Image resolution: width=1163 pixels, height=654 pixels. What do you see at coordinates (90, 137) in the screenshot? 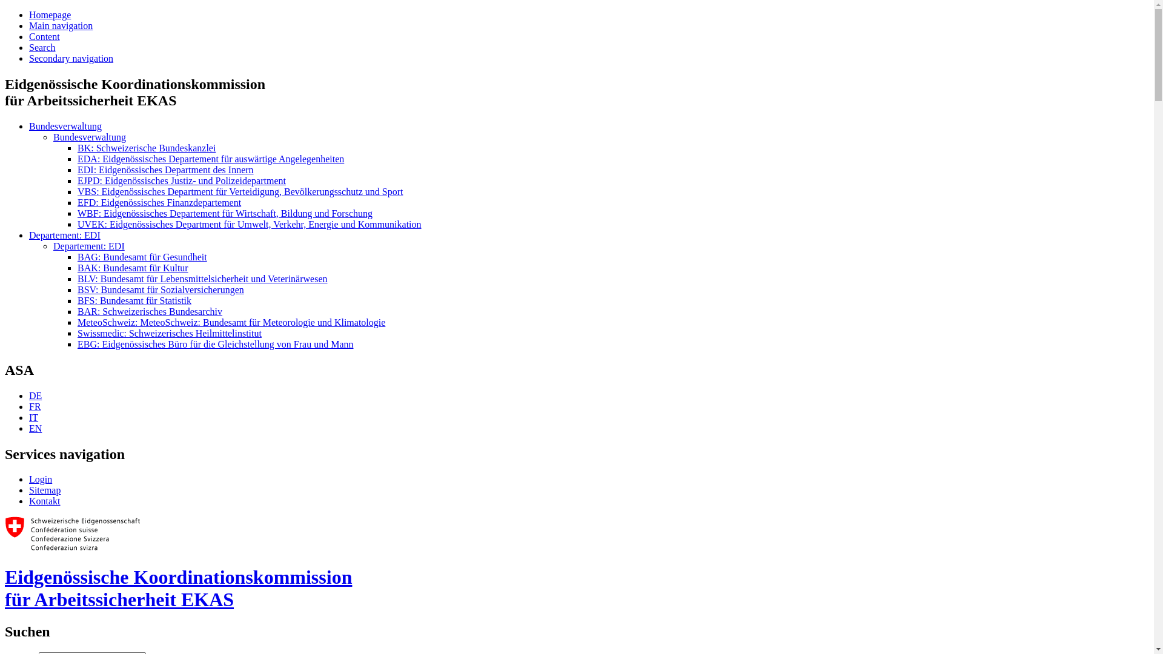
I see `Bundesverwaltung` at bounding box center [90, 137].